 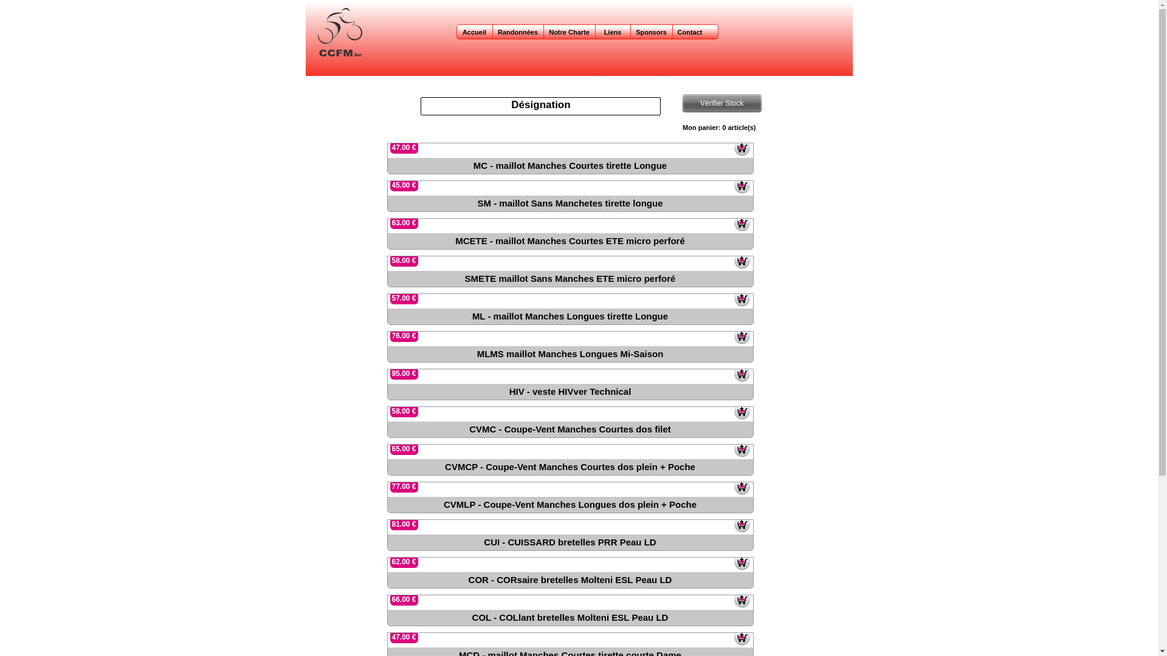 What do you see at coordinates (742, 374) in the screenshot?
I see `Ajouter au panier` at bounding box center [742, 374].